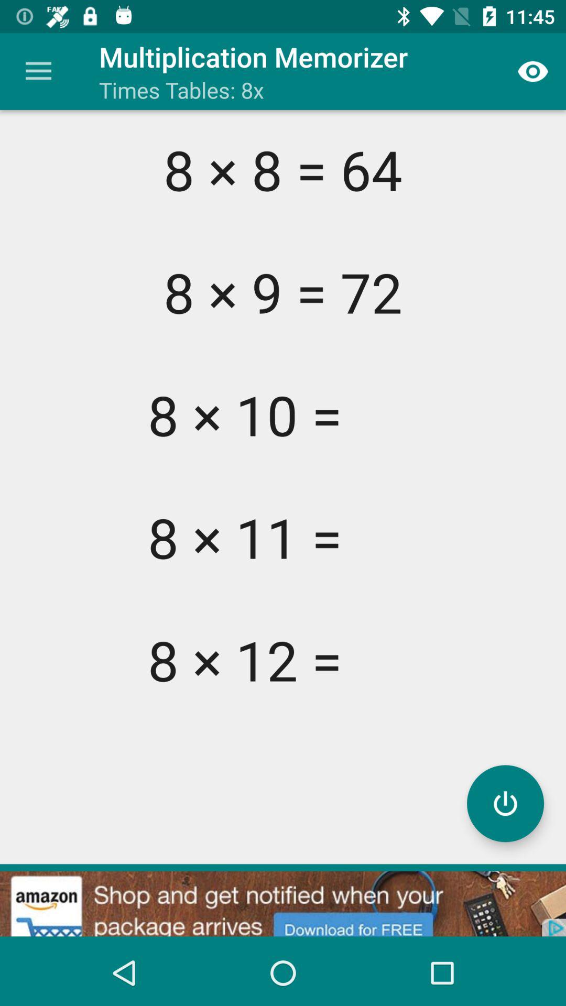 This screenshot has width=566, height=1006. What do you see at coordinates (505, 804) in the screenshot?
I see `go to stop` at bounding box center [505, 804].